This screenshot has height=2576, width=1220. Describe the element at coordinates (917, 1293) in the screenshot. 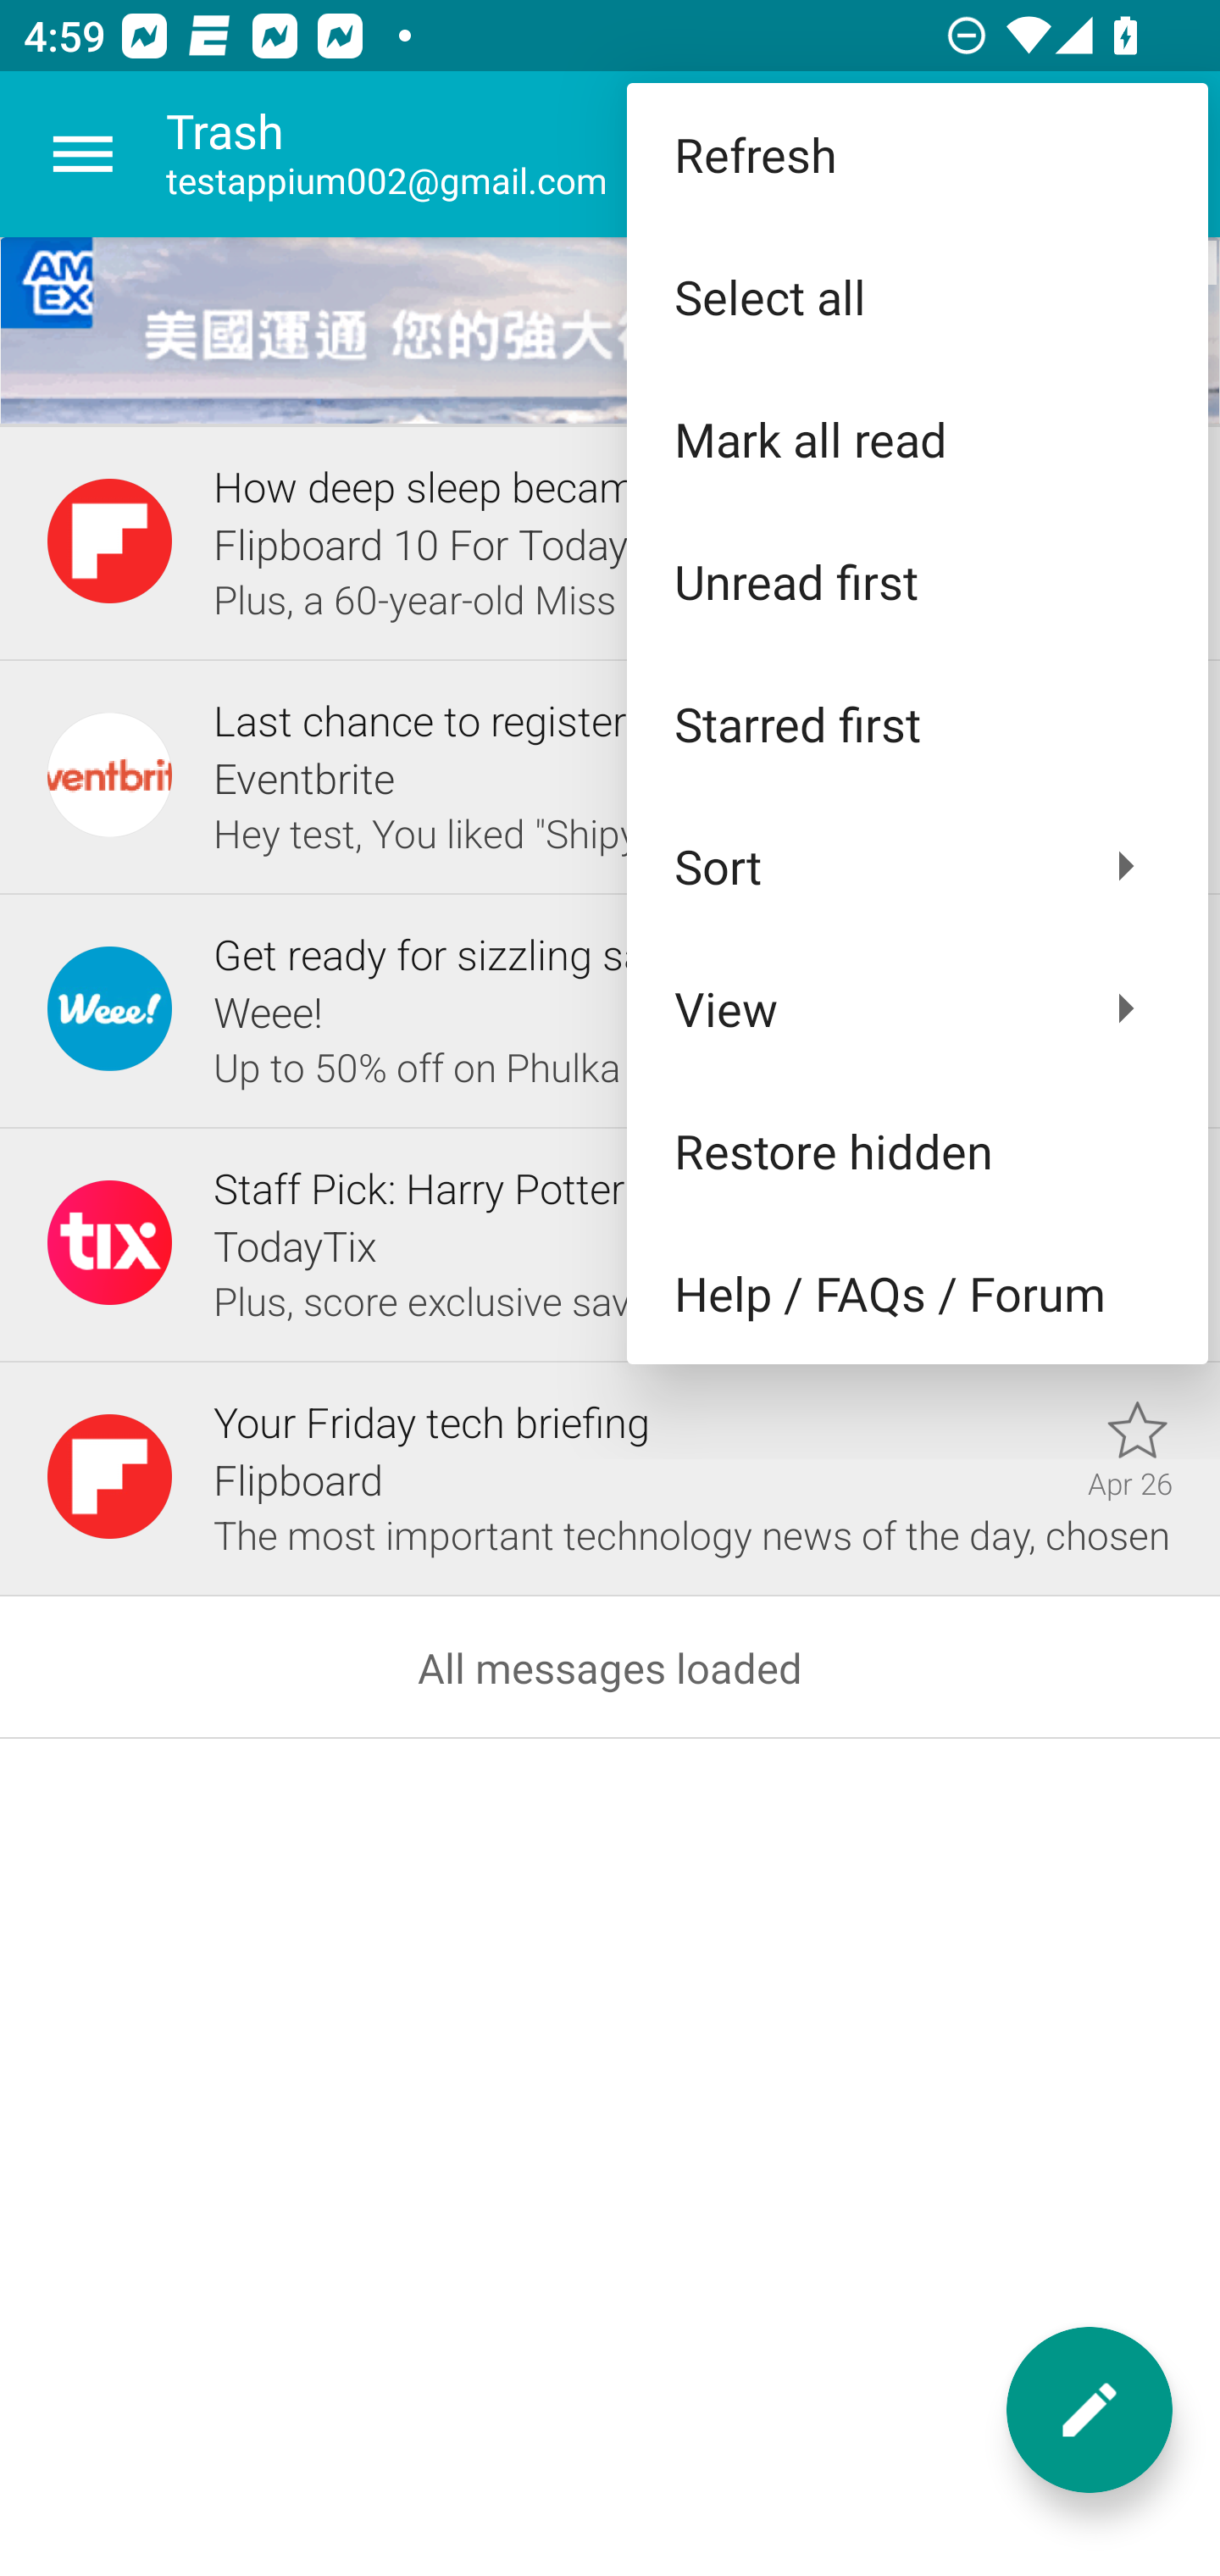

I see `Help / FAQs / Forum` at that location.